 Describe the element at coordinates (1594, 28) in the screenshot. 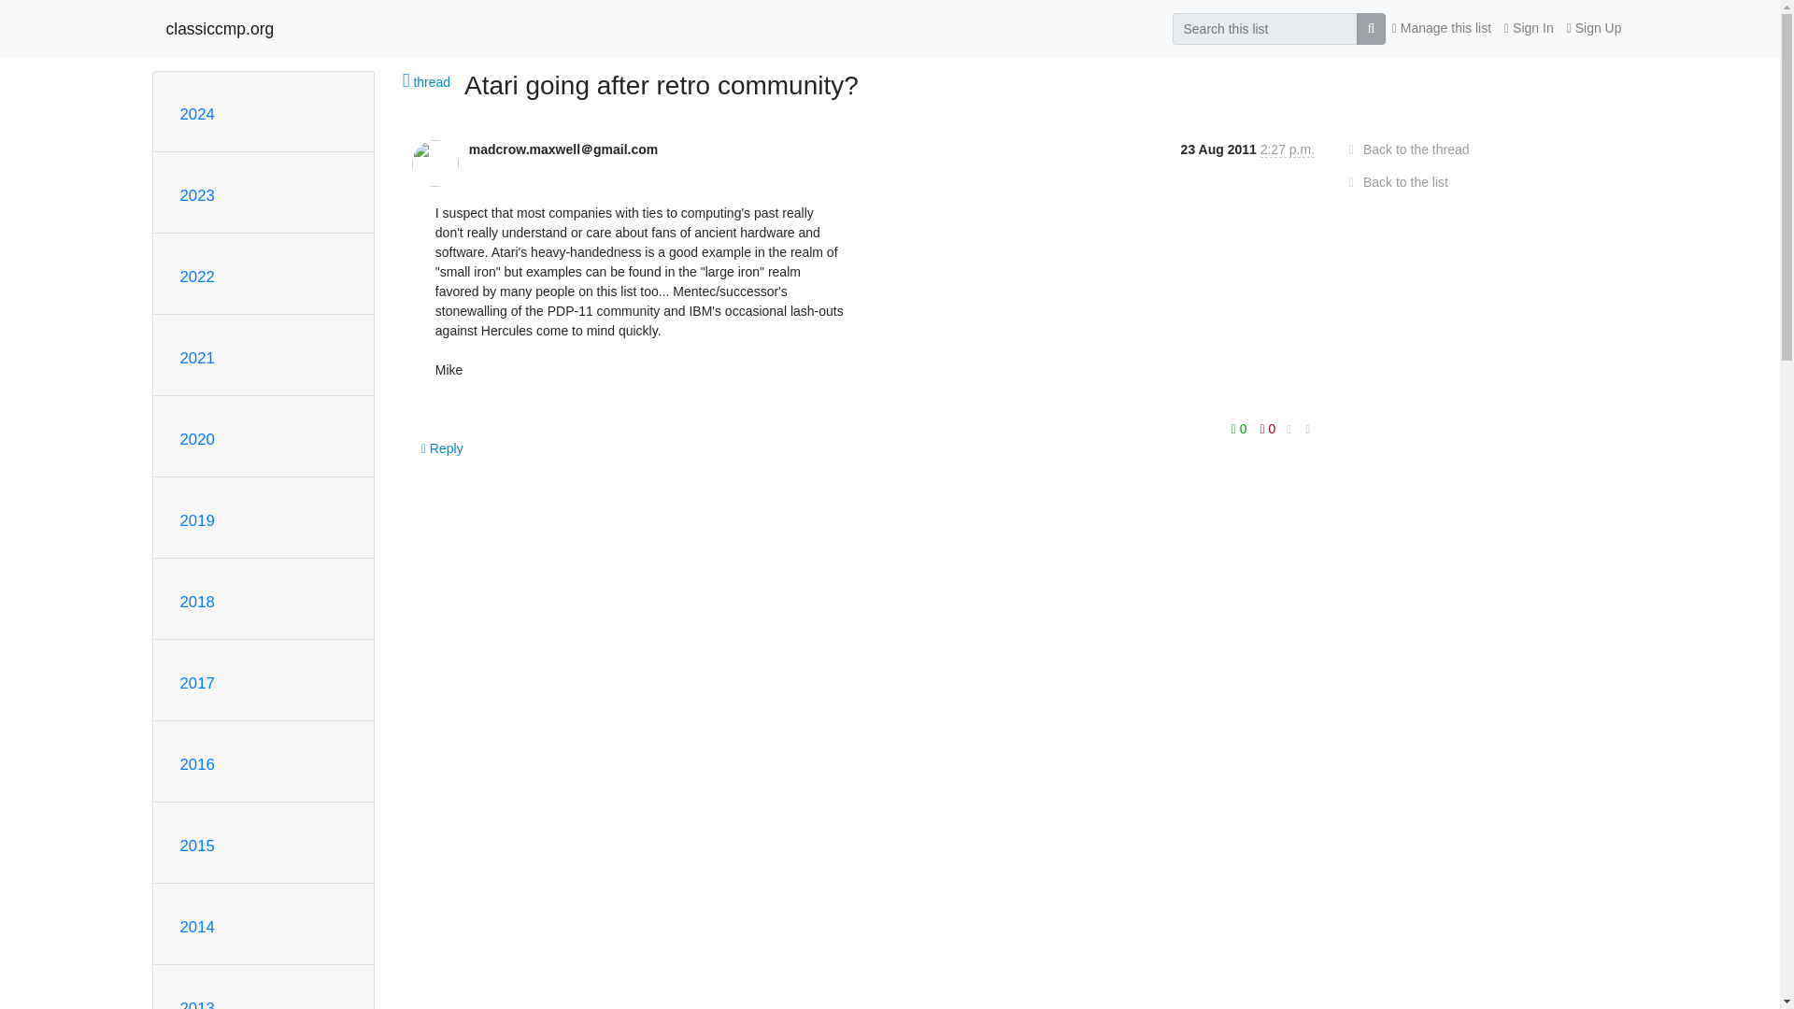

I see `Sign Up` at that location.